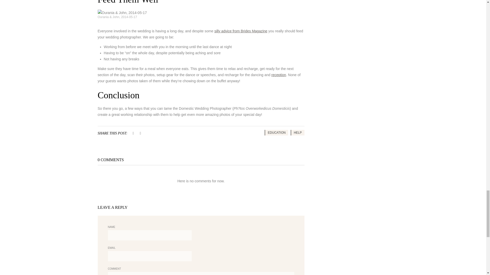  What do you see at coordinates (279, 75) in the screenshot?
I see `reception` at bounding box center [279, 75].